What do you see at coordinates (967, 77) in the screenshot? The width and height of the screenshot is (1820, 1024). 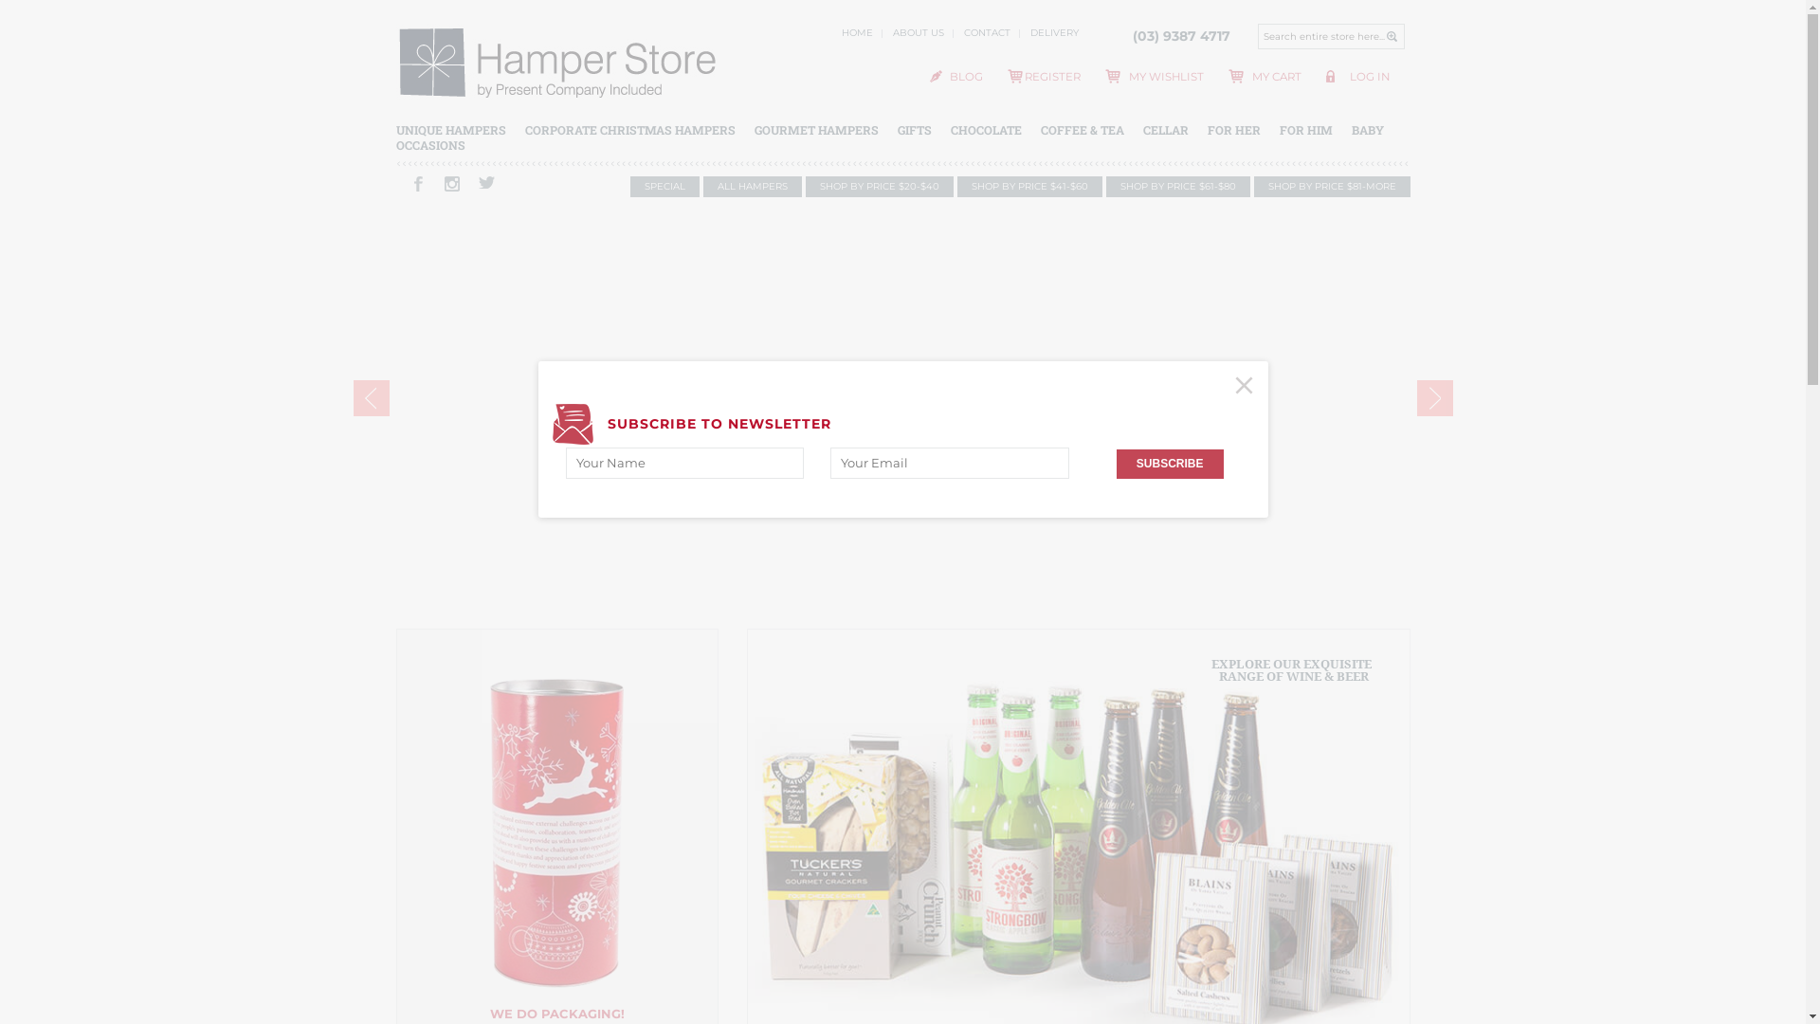 I see `BLOG` at bounding box center [967, 77].